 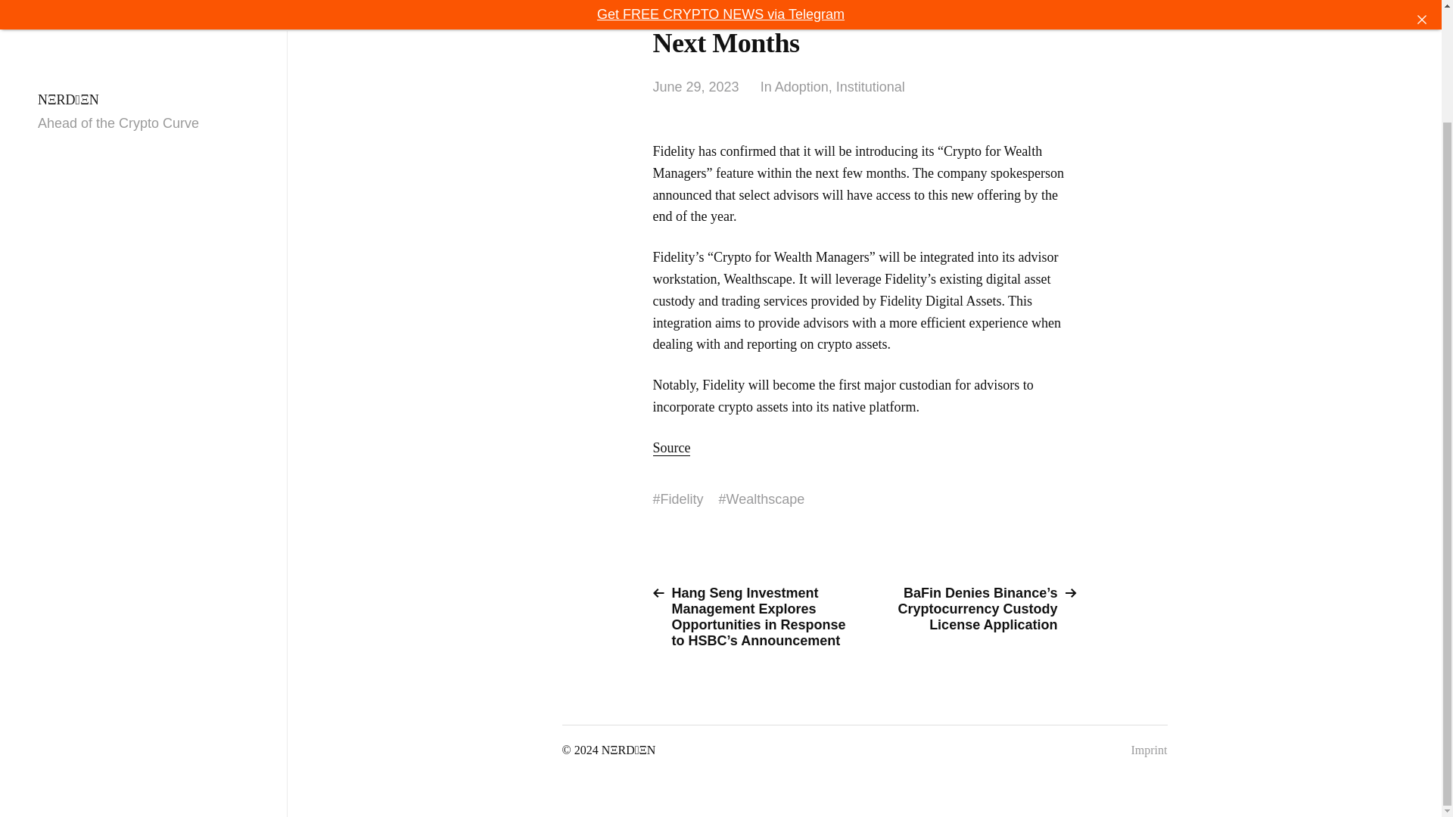 I want to click on Source, so click(x=671, y=448).